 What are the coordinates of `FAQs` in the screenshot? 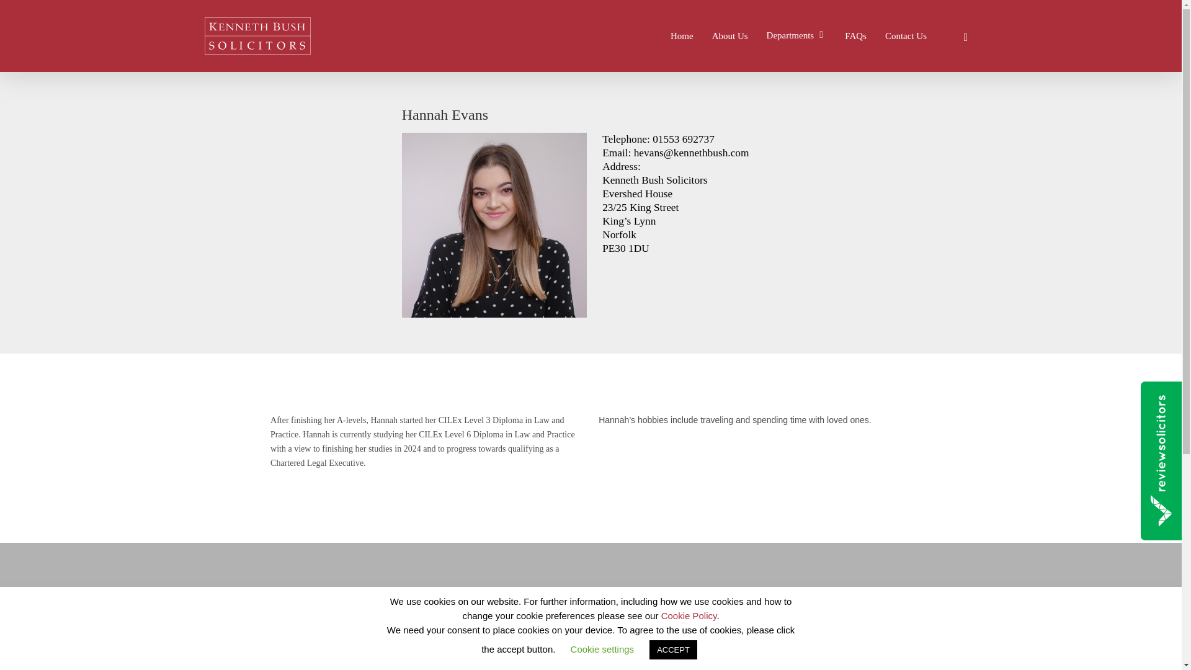 It's located at (46, 645).